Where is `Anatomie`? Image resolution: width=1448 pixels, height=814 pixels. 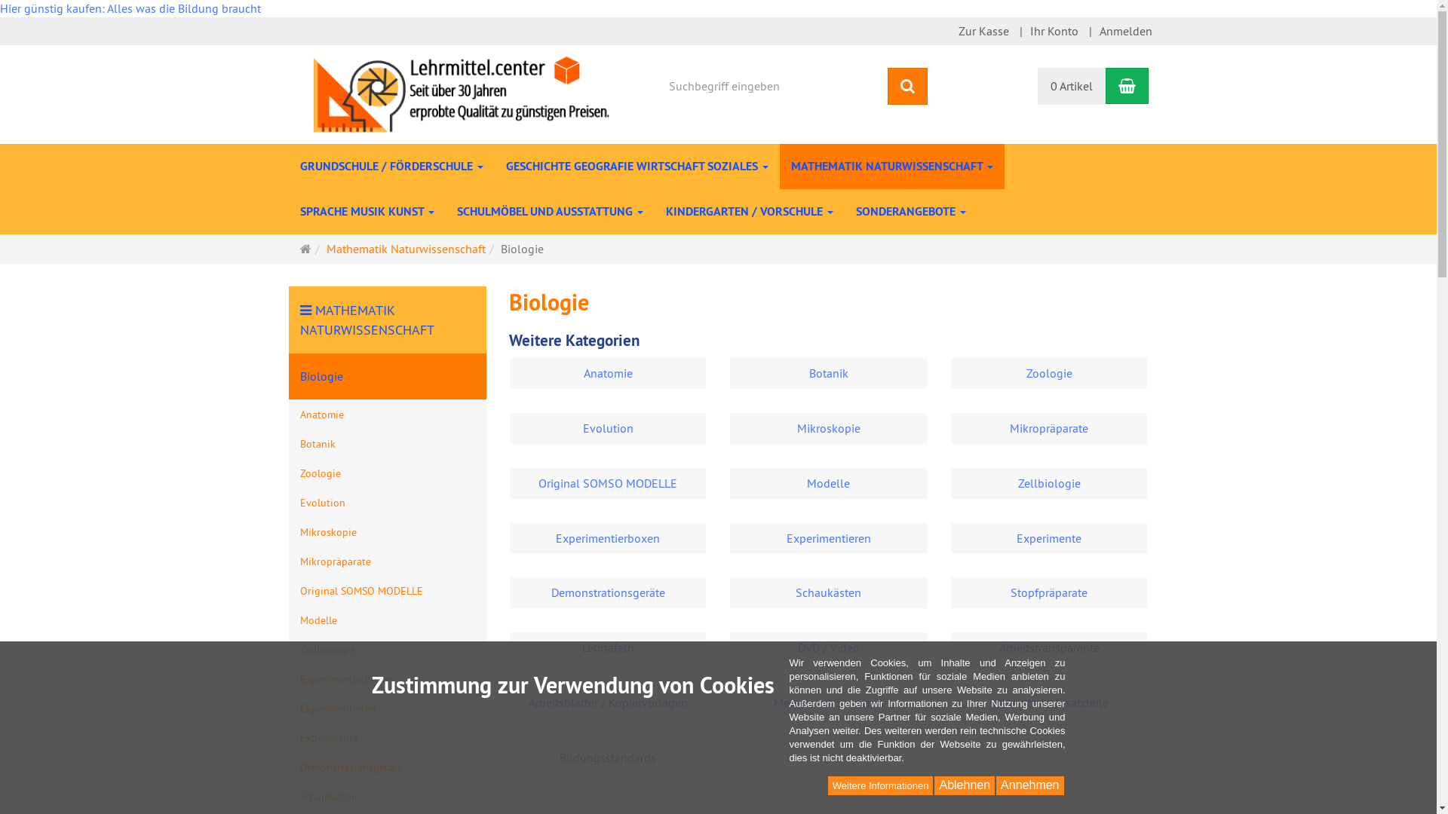 Anatomie is located at coordinates (608, 374).